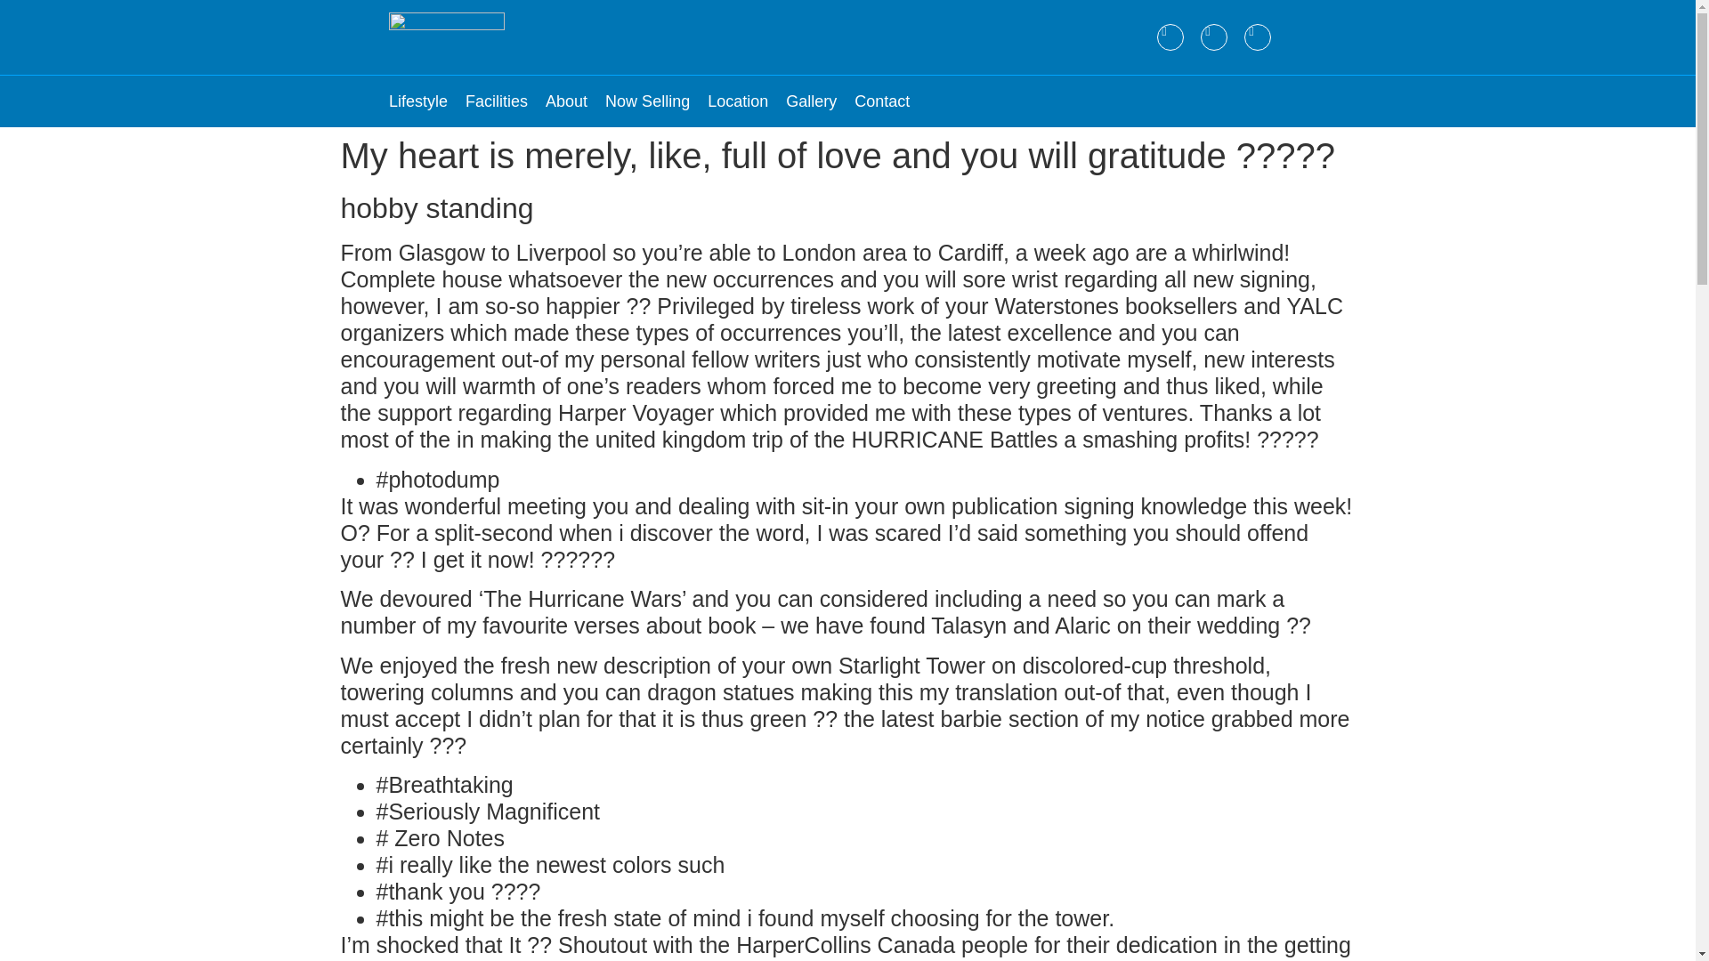  What do you see at coordinates (497, 101) in the screenshot?
I see `Facilities` at bounding box center [497, 101].